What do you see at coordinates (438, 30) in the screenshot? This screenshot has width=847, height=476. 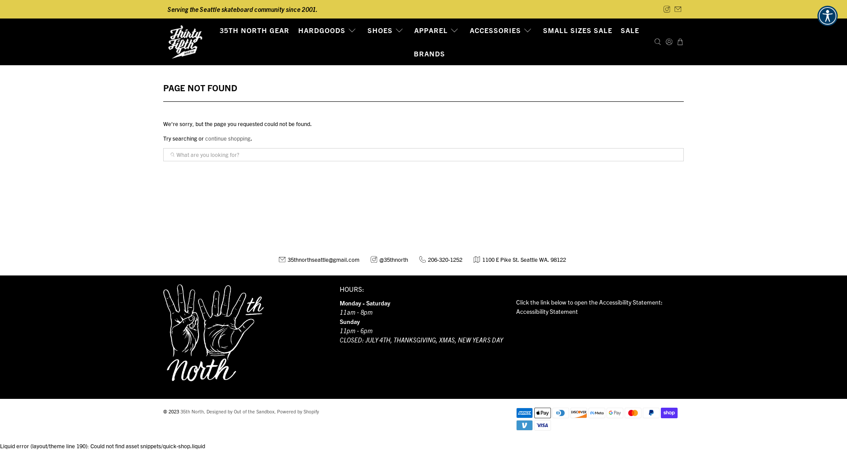 I see `APPAREL` at bounding box center [438, 30].